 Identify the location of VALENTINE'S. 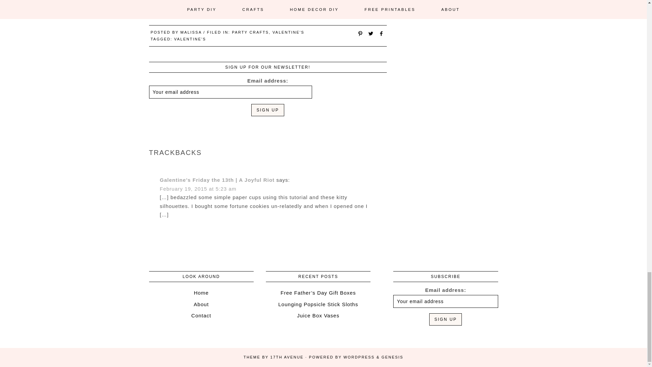
(288, 32).